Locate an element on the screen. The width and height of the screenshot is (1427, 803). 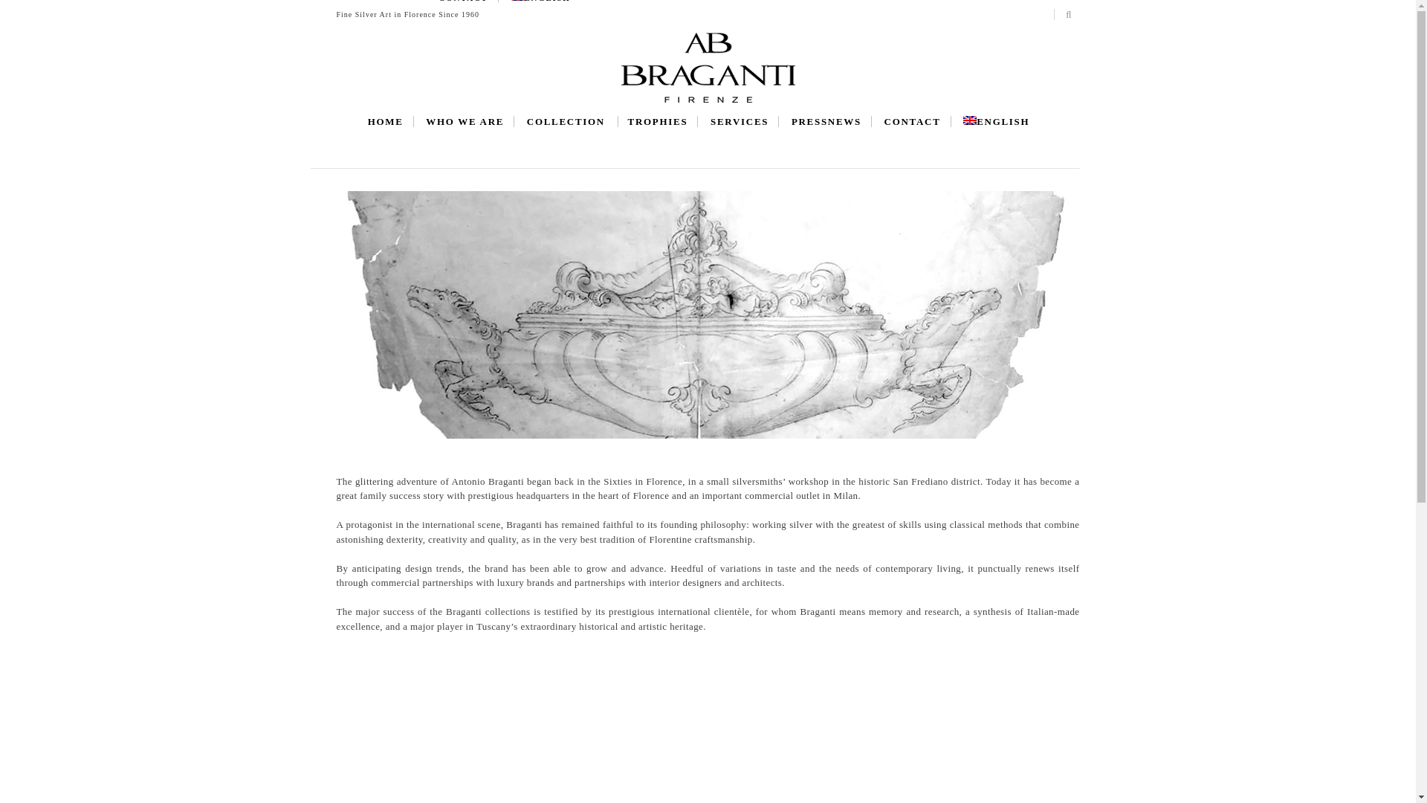
TROPHIES is located at coordinates (657, 120).